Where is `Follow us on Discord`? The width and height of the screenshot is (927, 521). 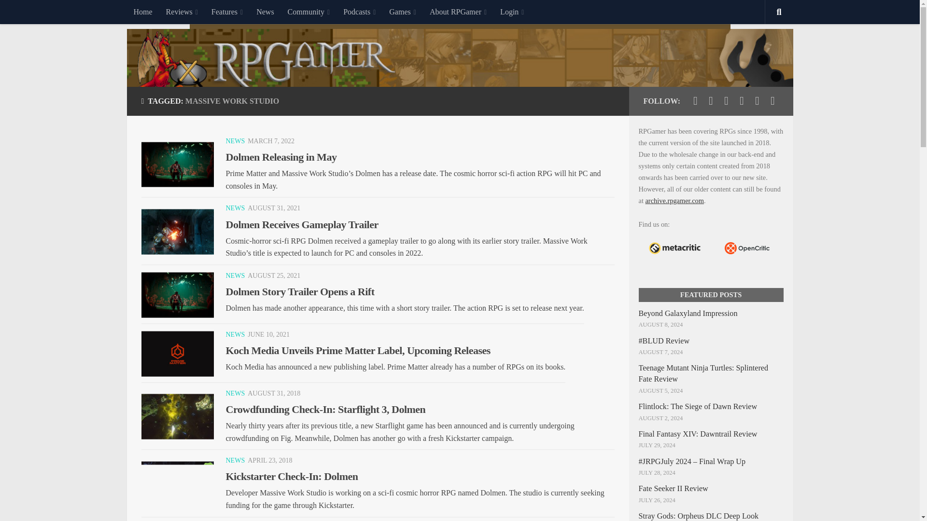 Follow us on Discord is located at coordinates (757, 100).